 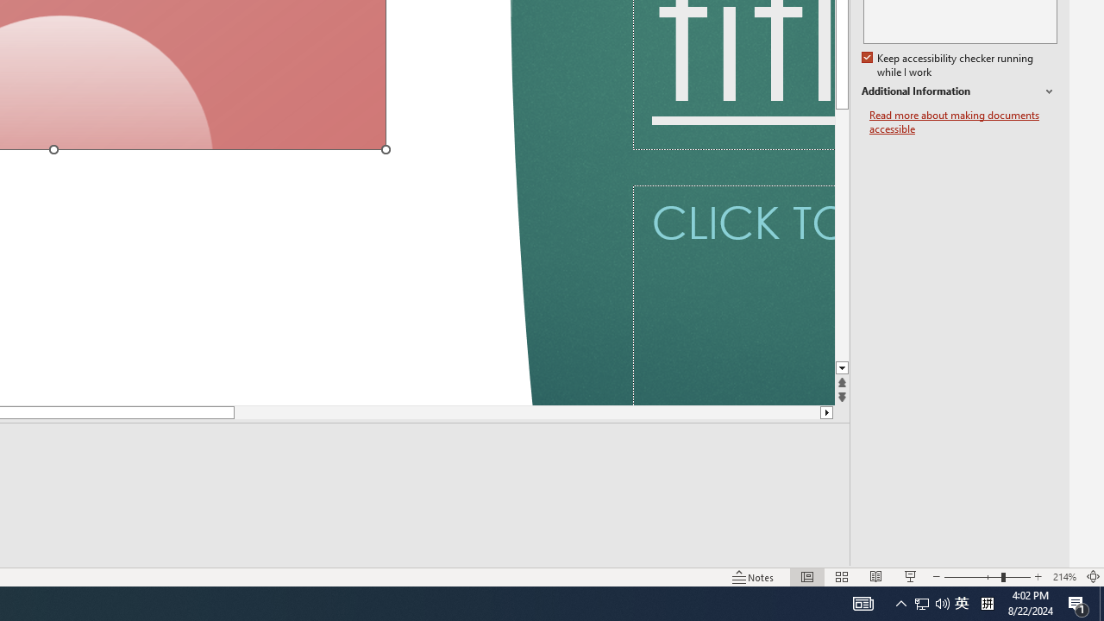 I want to click on Slide Sorter, so click(x=842, y=576).